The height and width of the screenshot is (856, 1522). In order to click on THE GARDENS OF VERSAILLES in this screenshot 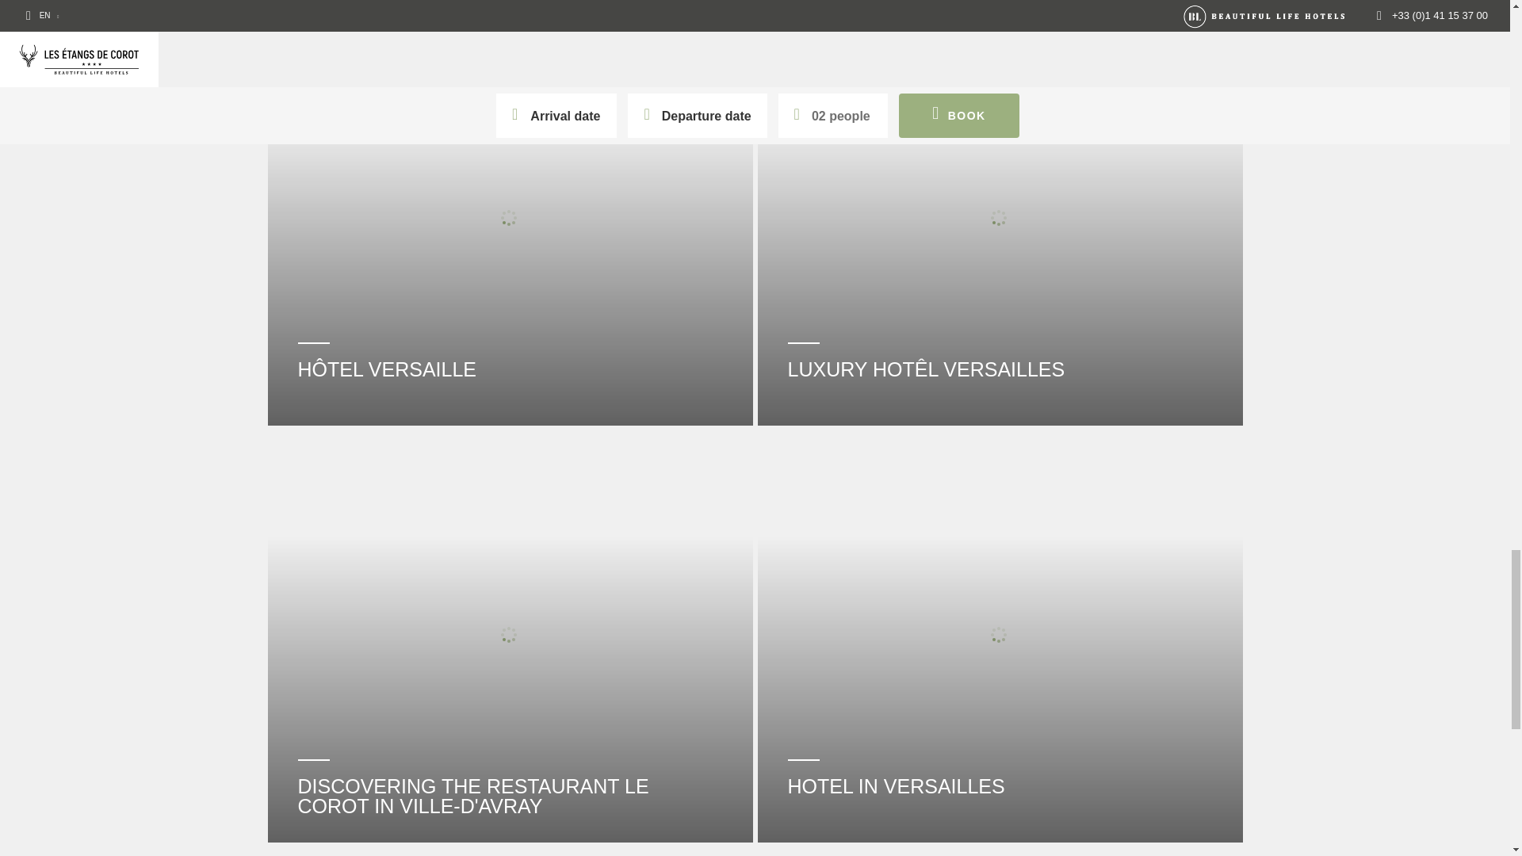, I will do `click(511, 4)`.